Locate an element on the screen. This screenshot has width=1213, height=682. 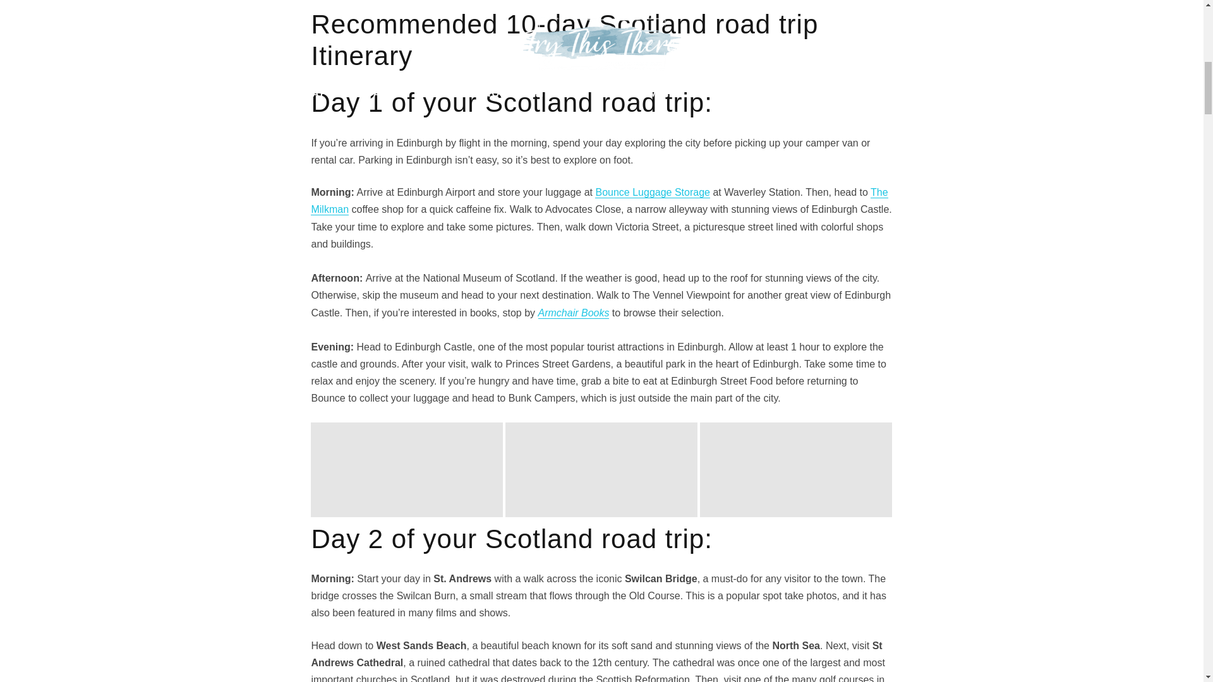
Armchair Books is located at coordinates (574, 313).